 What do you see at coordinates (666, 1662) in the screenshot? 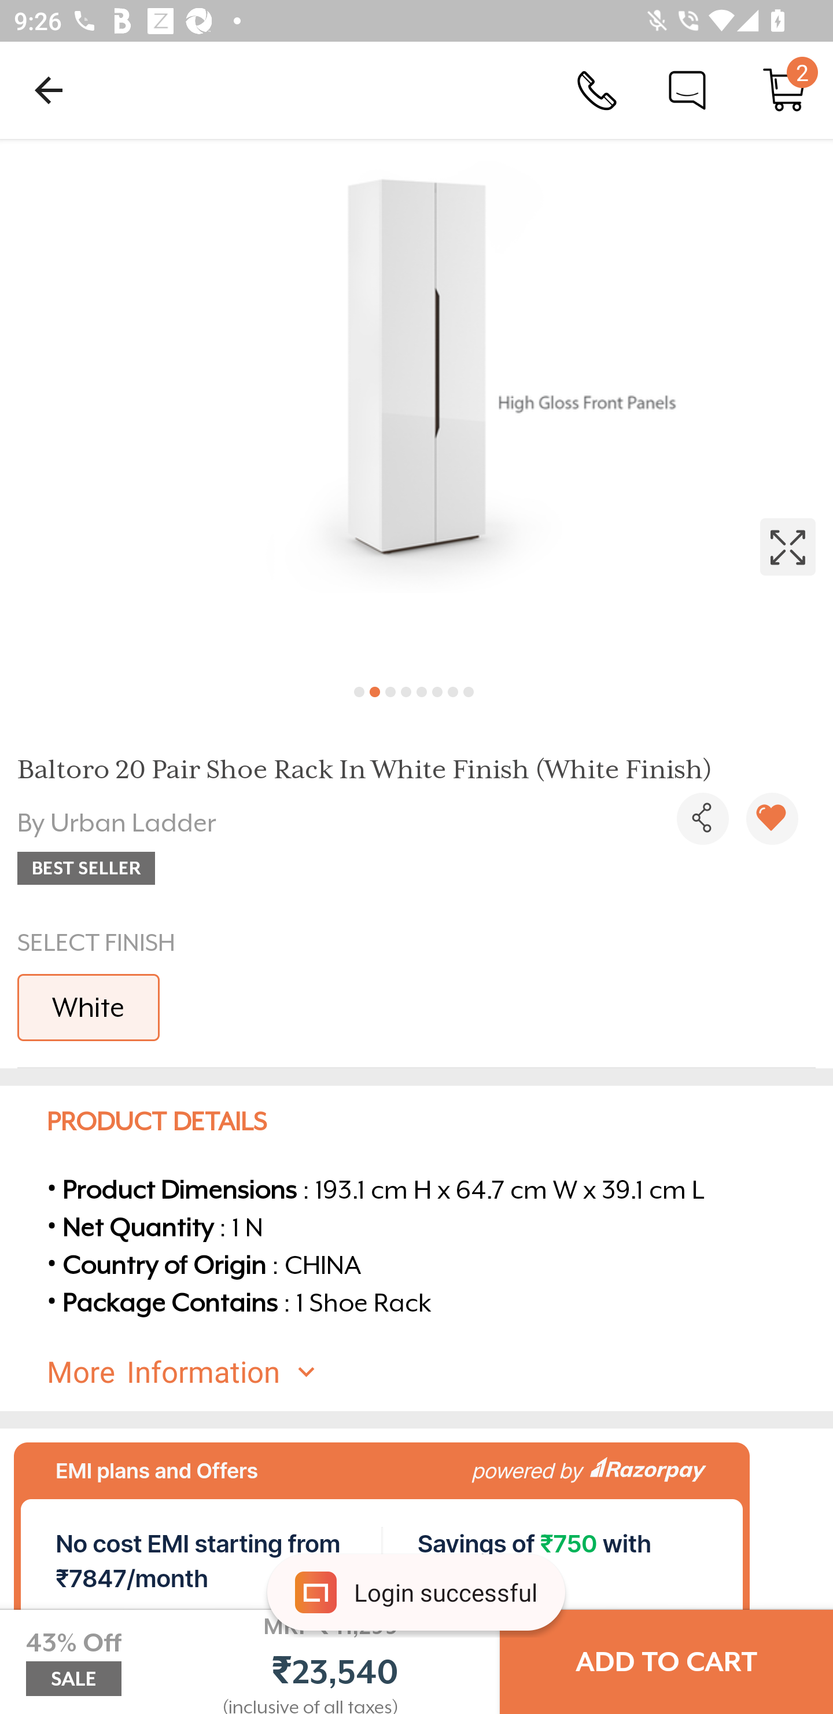
I see `ADD TO CART` at bounding box center [666, 1662].